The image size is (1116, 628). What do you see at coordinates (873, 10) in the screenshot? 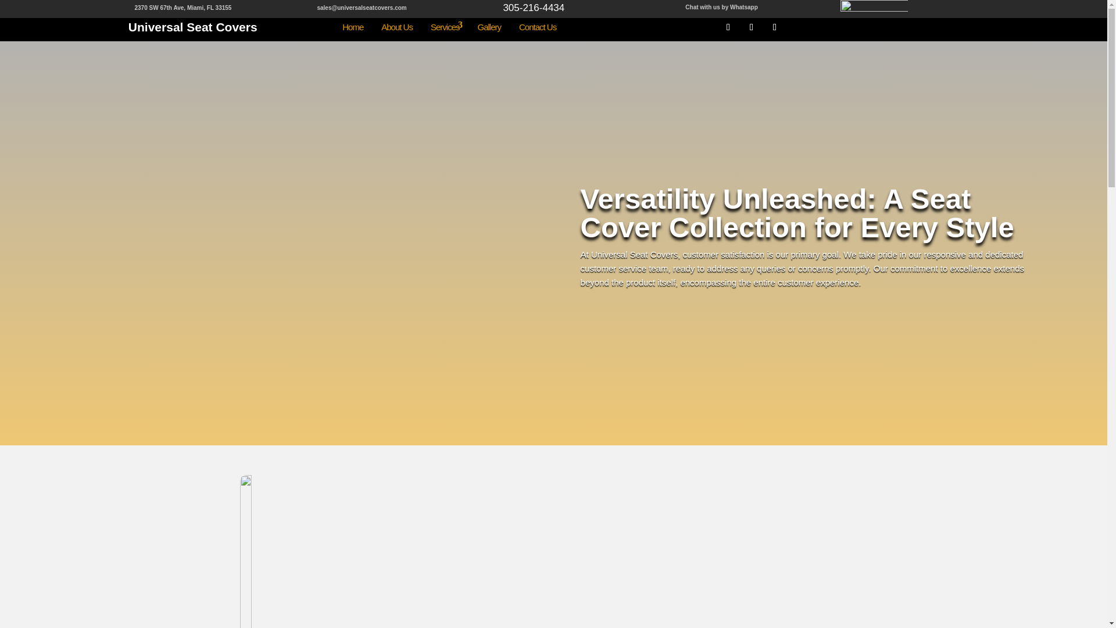
I see `review` at bounding box center [873, 10].